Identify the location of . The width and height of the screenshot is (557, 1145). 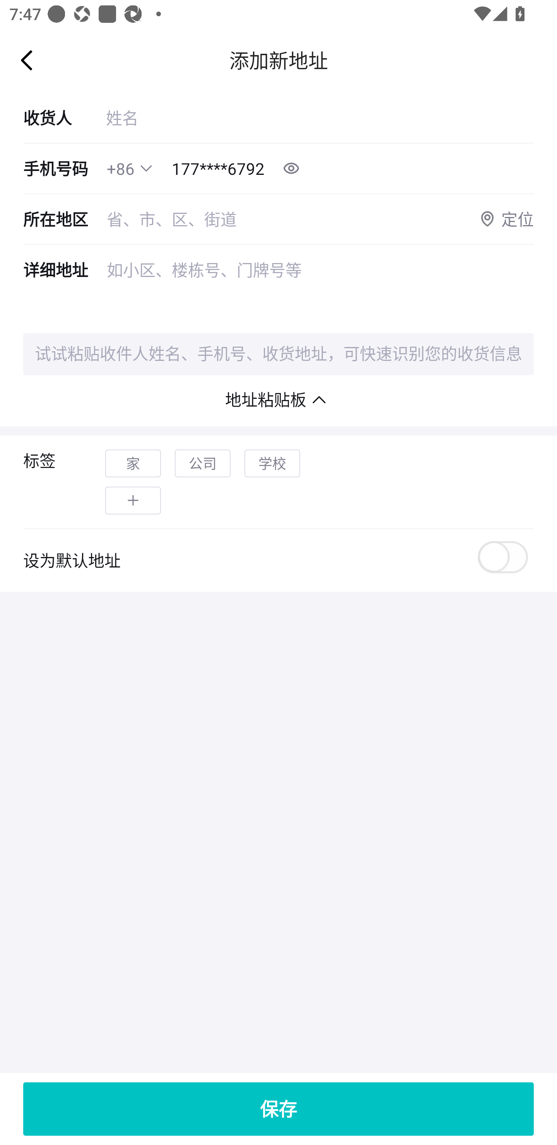
(133, 501).